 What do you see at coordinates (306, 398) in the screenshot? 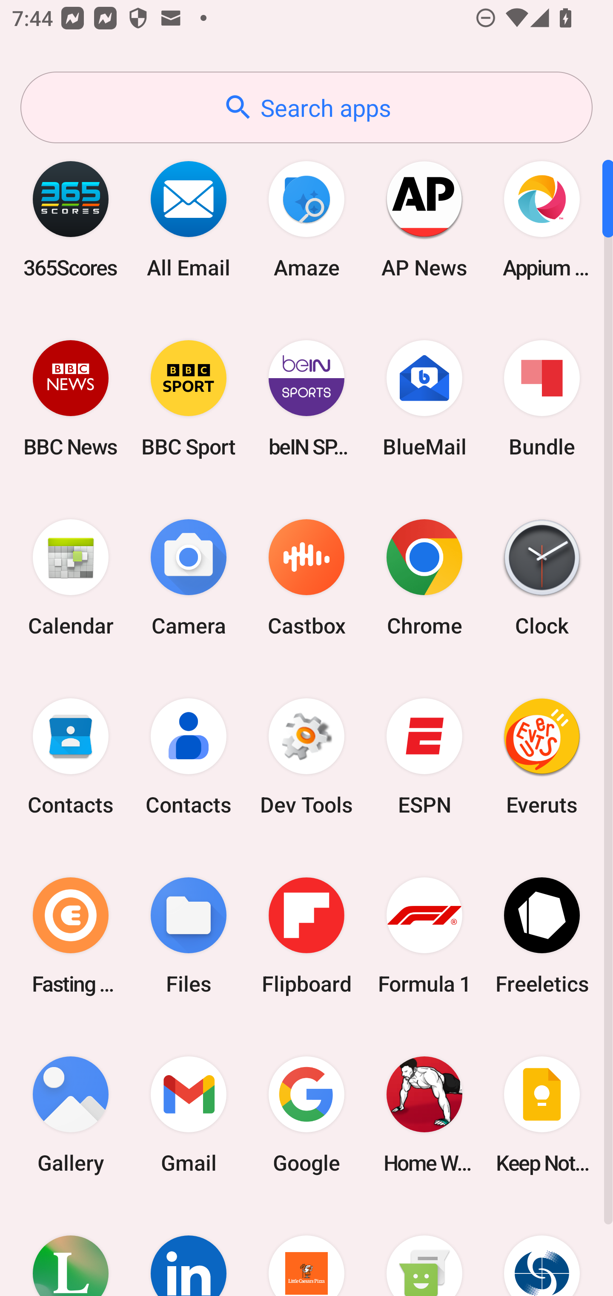
I see `beIN SPORTS` at bounding box center [306, 398].